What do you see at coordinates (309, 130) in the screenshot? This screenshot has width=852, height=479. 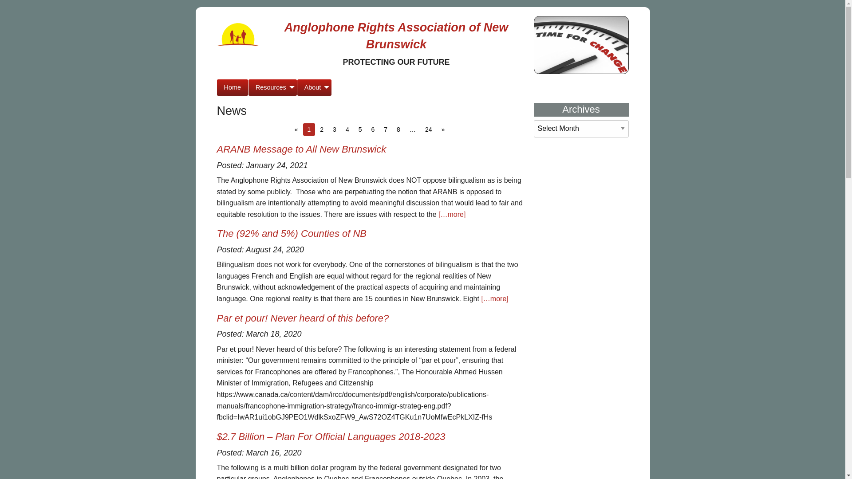 I see `1` at bounding box center [309, 130].